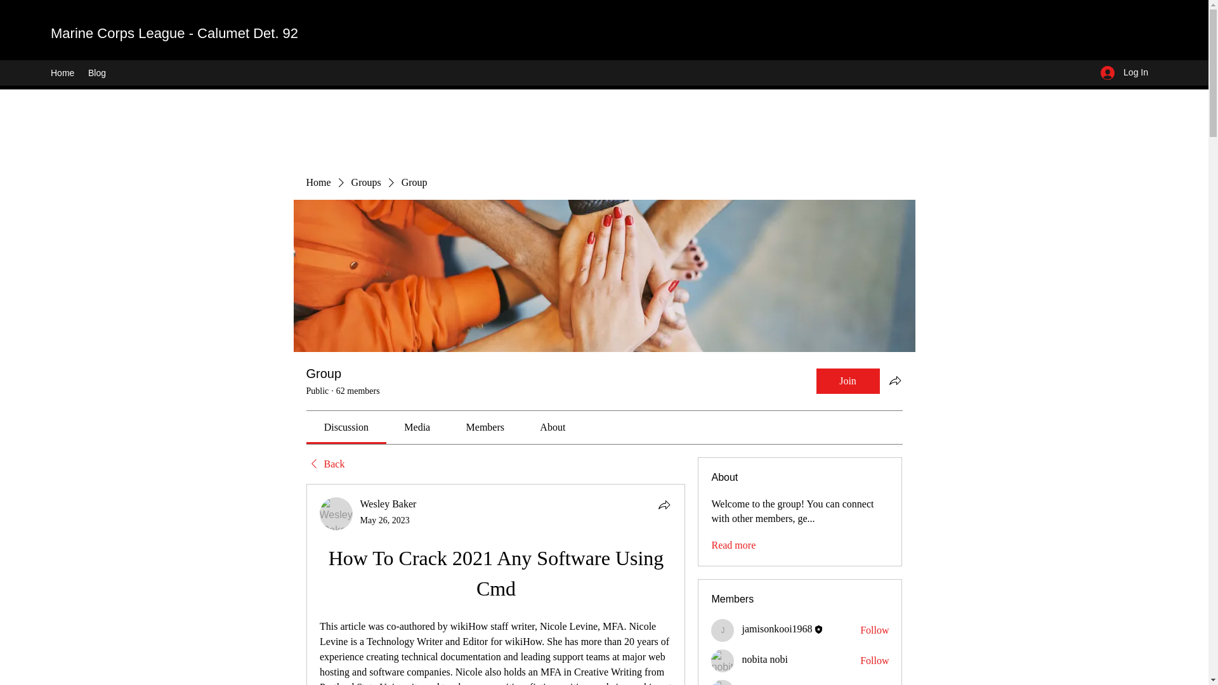 Image resolution: width=1218 pixels, height=685 pixels. I want to click on Join, so click(848, 381).